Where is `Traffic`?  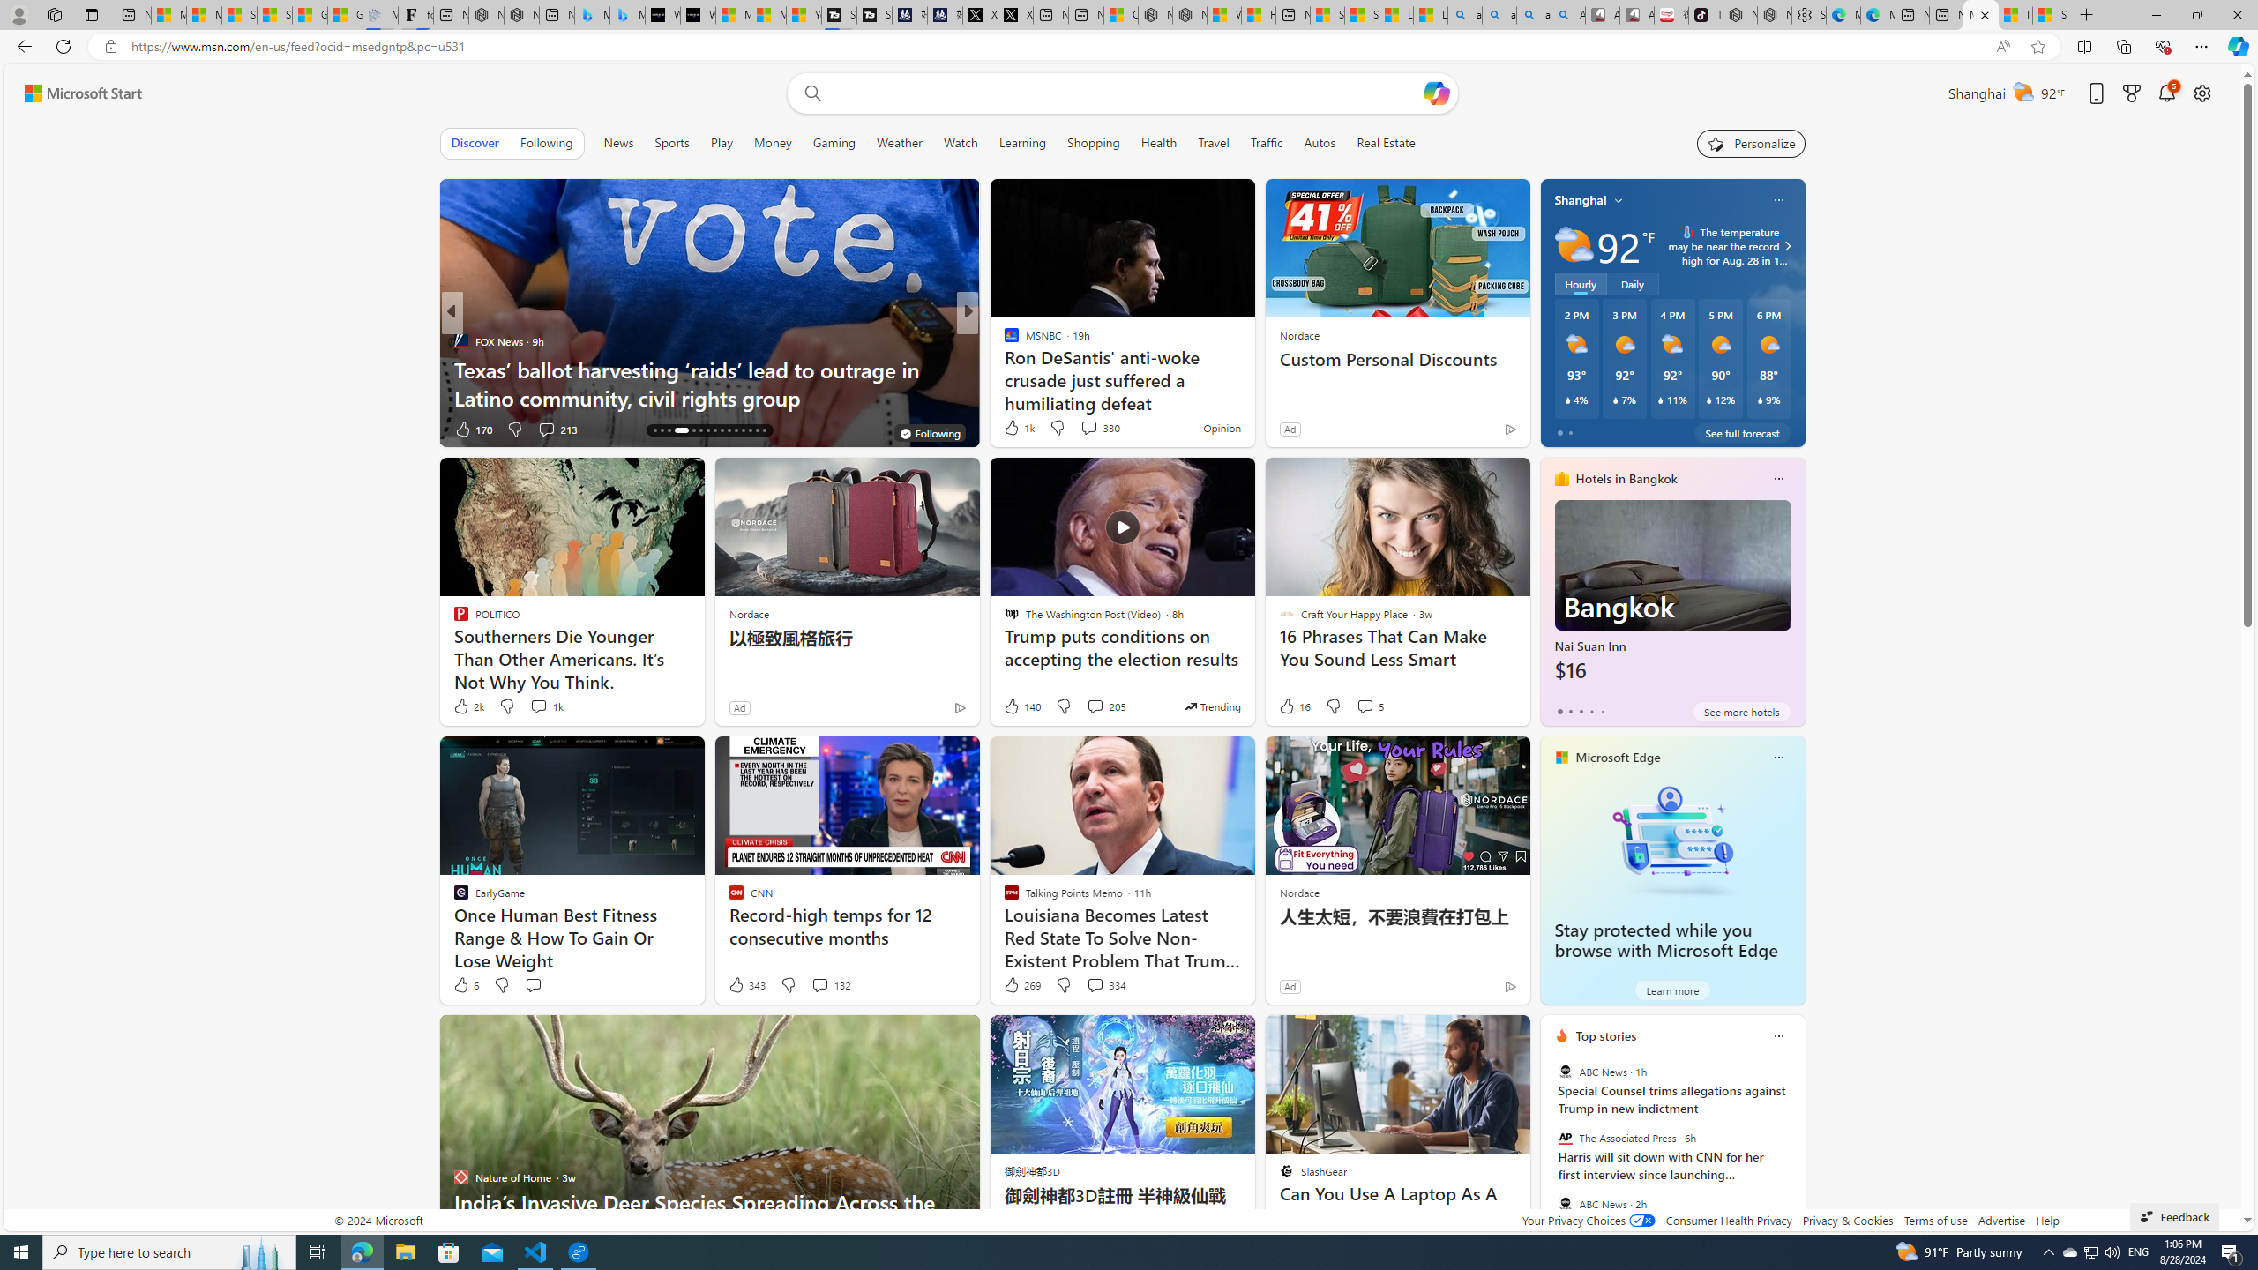 Traffic is located at coordinates (1267, 143).